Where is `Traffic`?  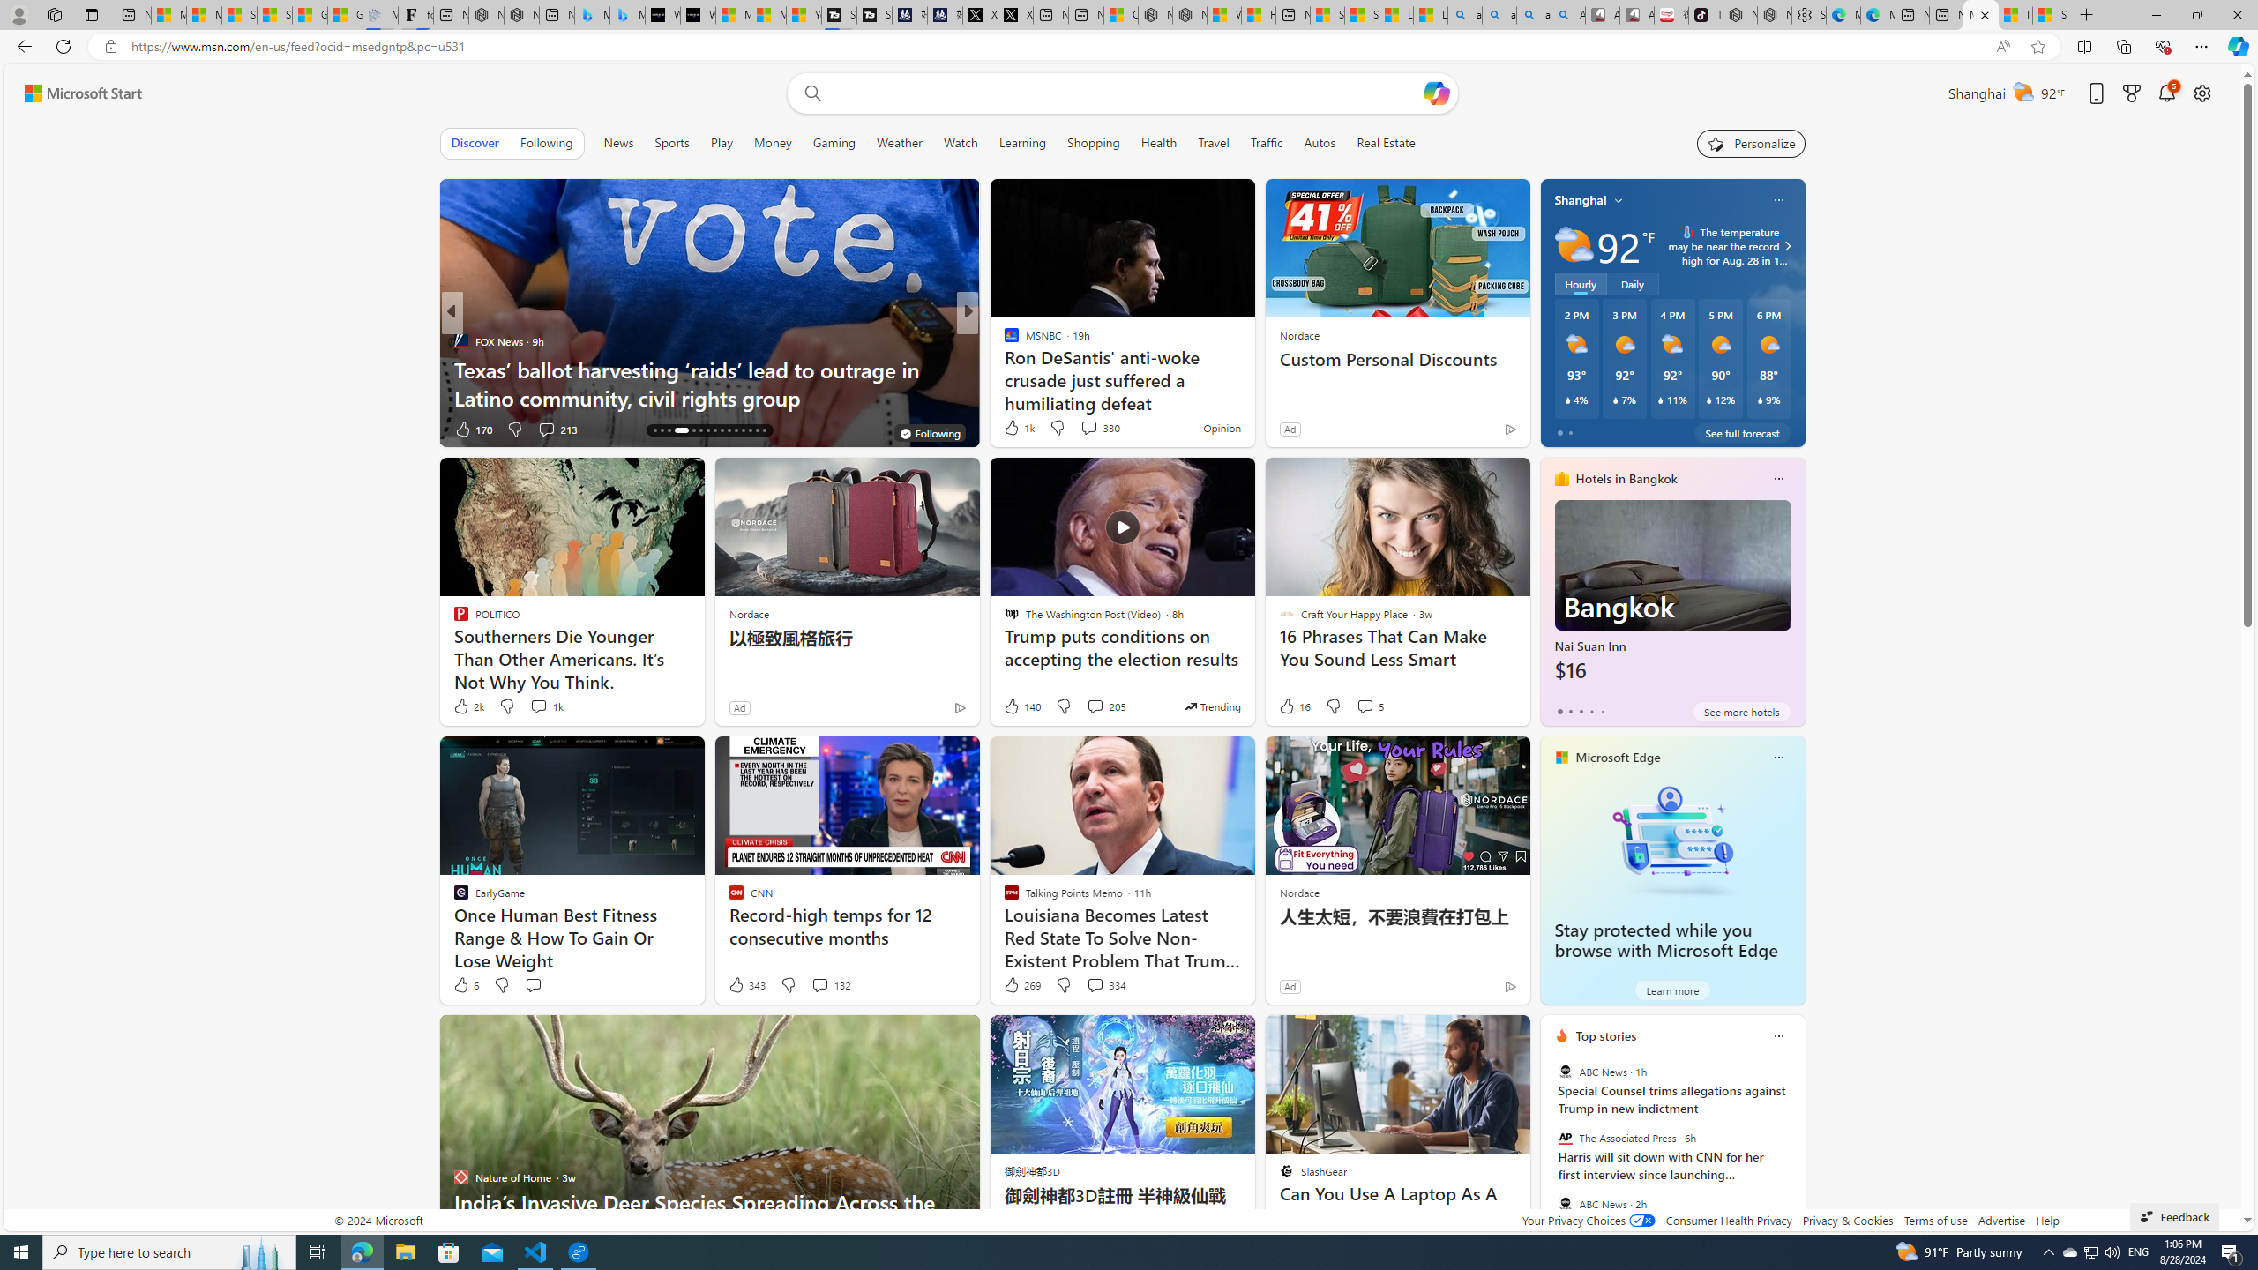 Traffic is located at coordinates (1267, 143).